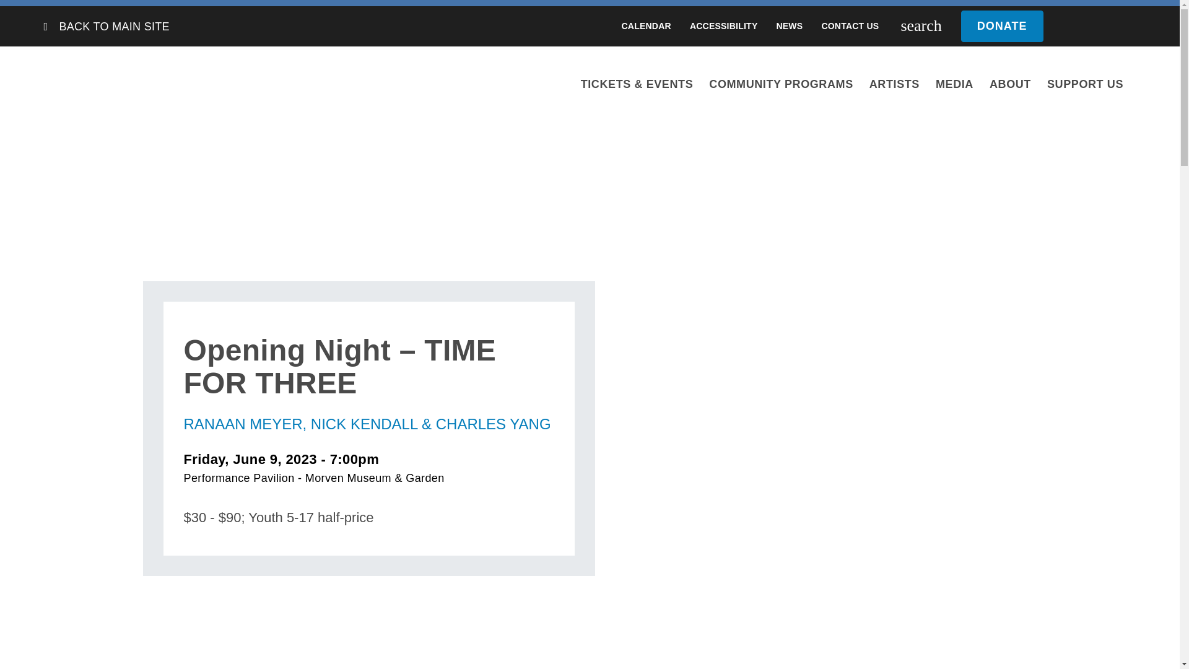 Image resolution: width=1189 pixels, height=669 pixels. Describe the element at coordinates (1085, 84) in the screenshot. I see `SUPPORT US` at that location.